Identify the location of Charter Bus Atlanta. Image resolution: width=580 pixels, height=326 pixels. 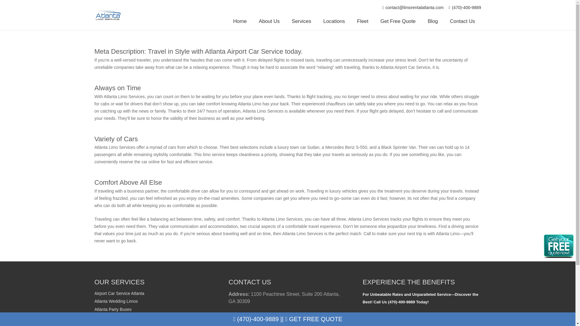
(112, 324).